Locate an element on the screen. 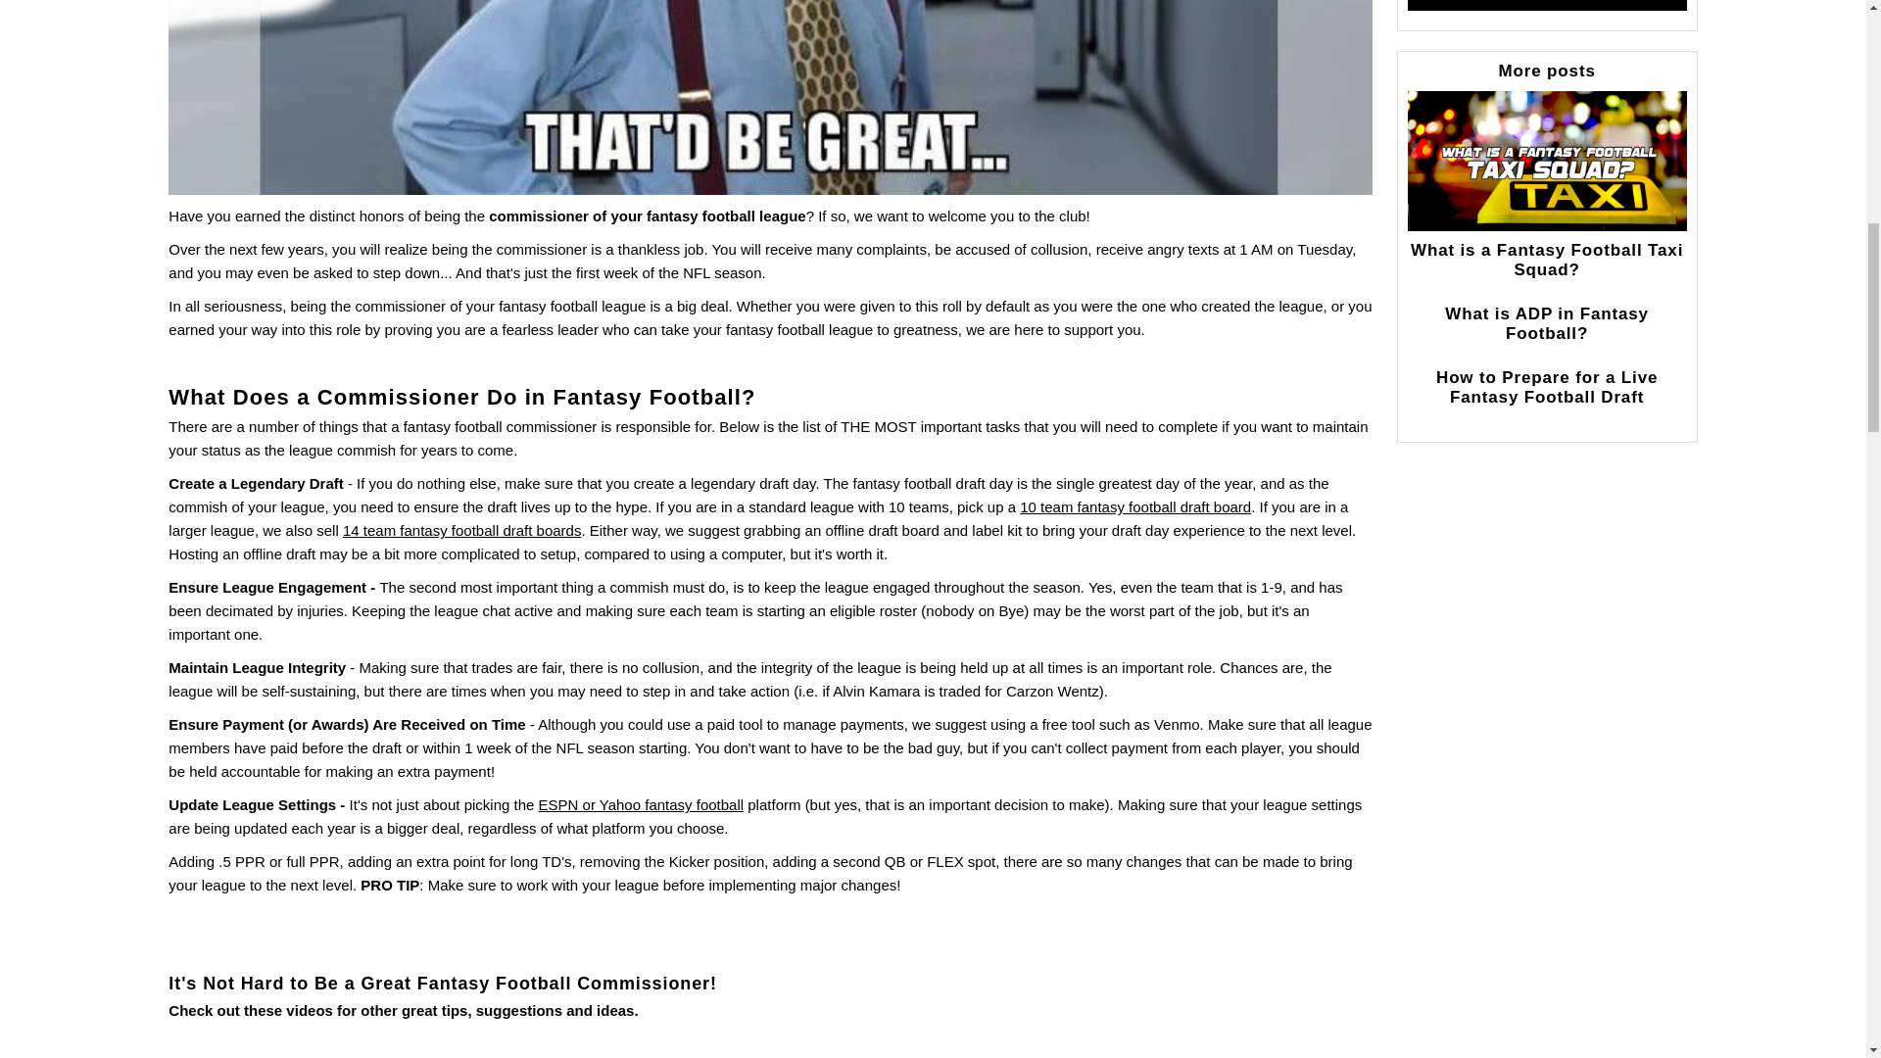 This screenshot has width=1881, height=1058. 10 team fantasy football draft board is located at coordinates (1134, 505).